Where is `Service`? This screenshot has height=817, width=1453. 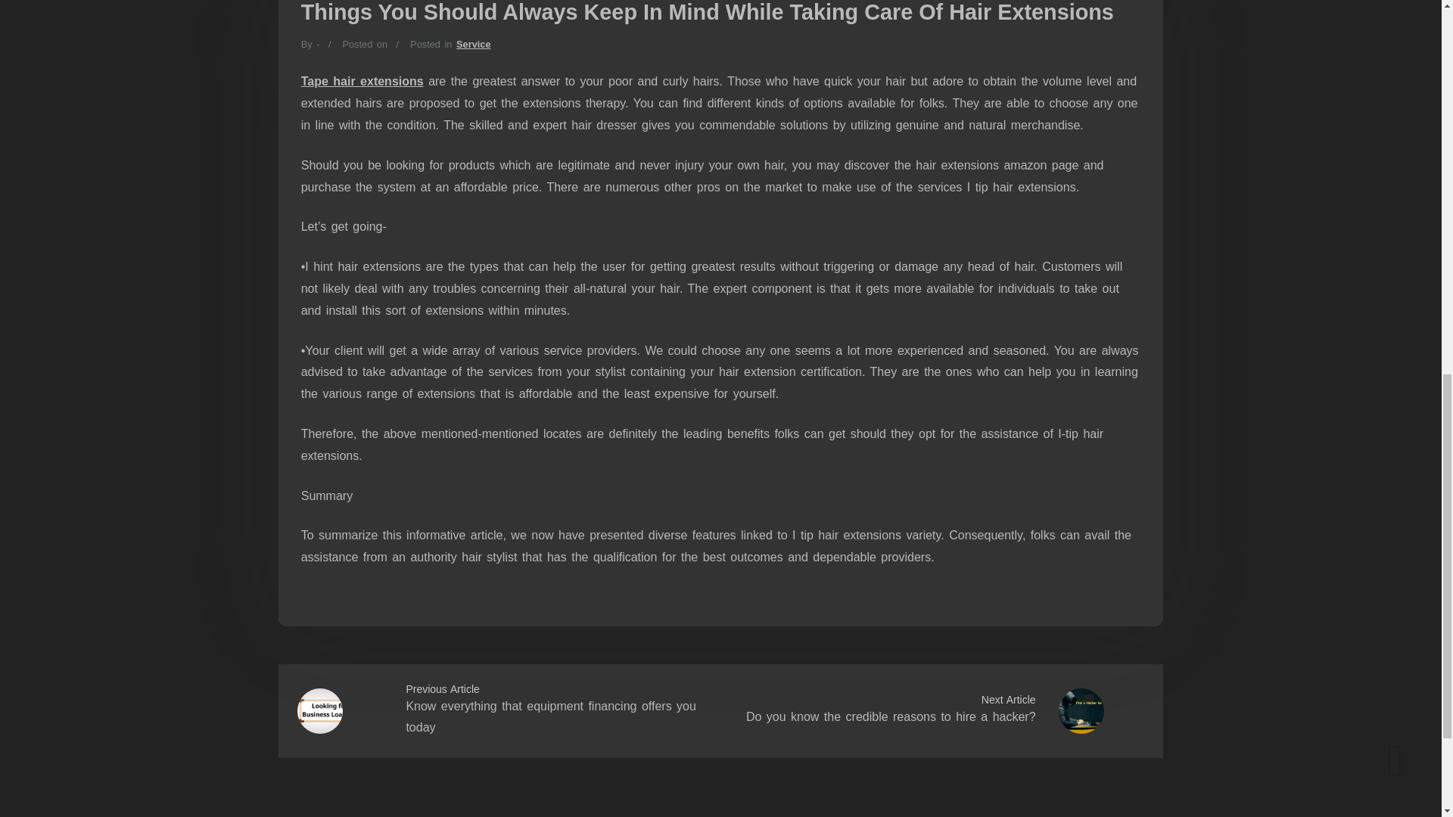 Service is located at coordinates (473, 44).